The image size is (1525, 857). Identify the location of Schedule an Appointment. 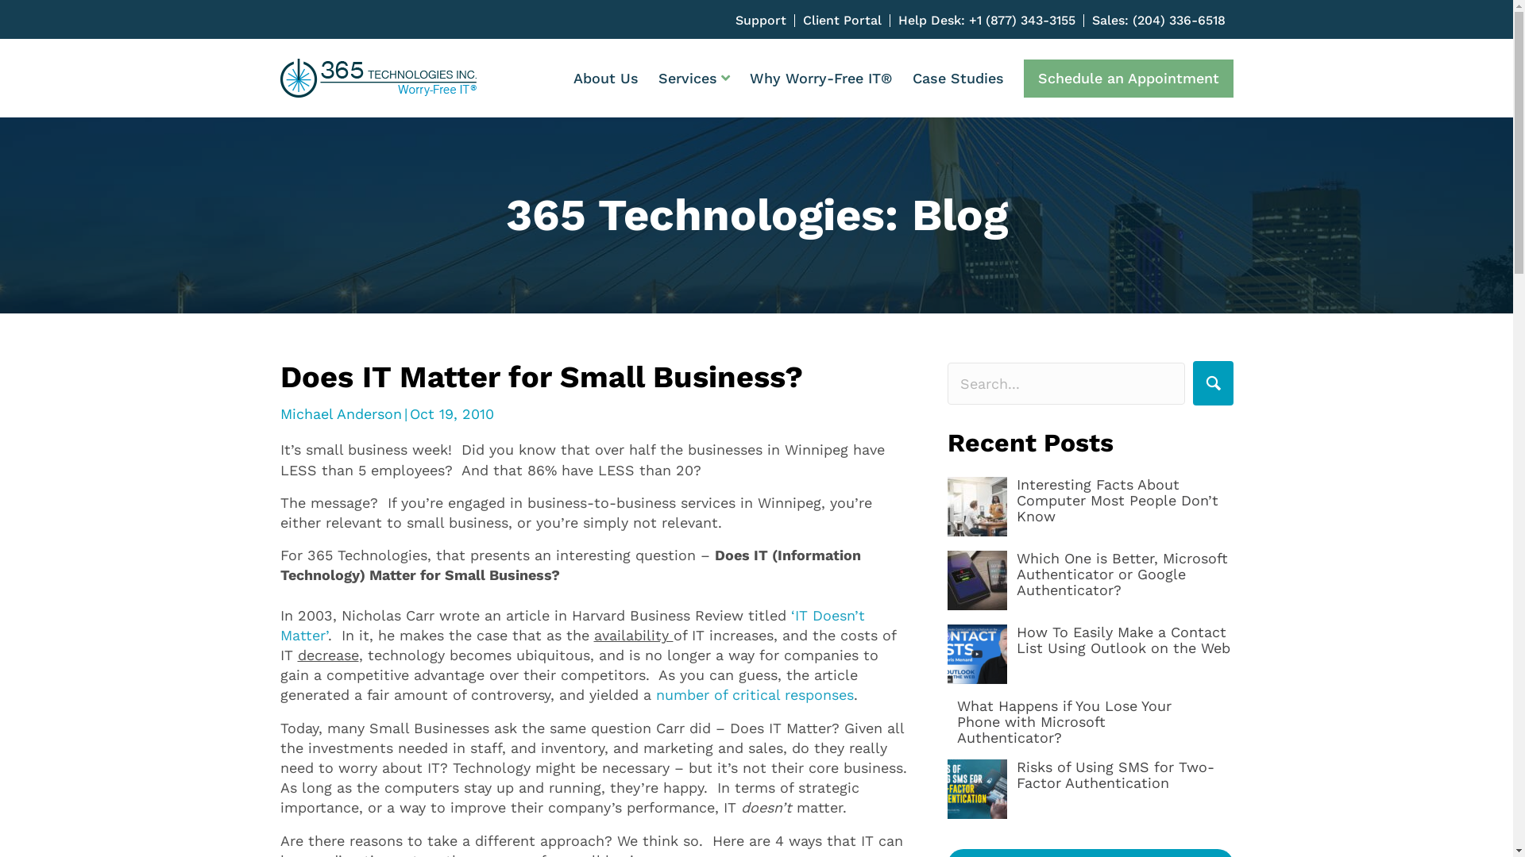
(1128, 79).